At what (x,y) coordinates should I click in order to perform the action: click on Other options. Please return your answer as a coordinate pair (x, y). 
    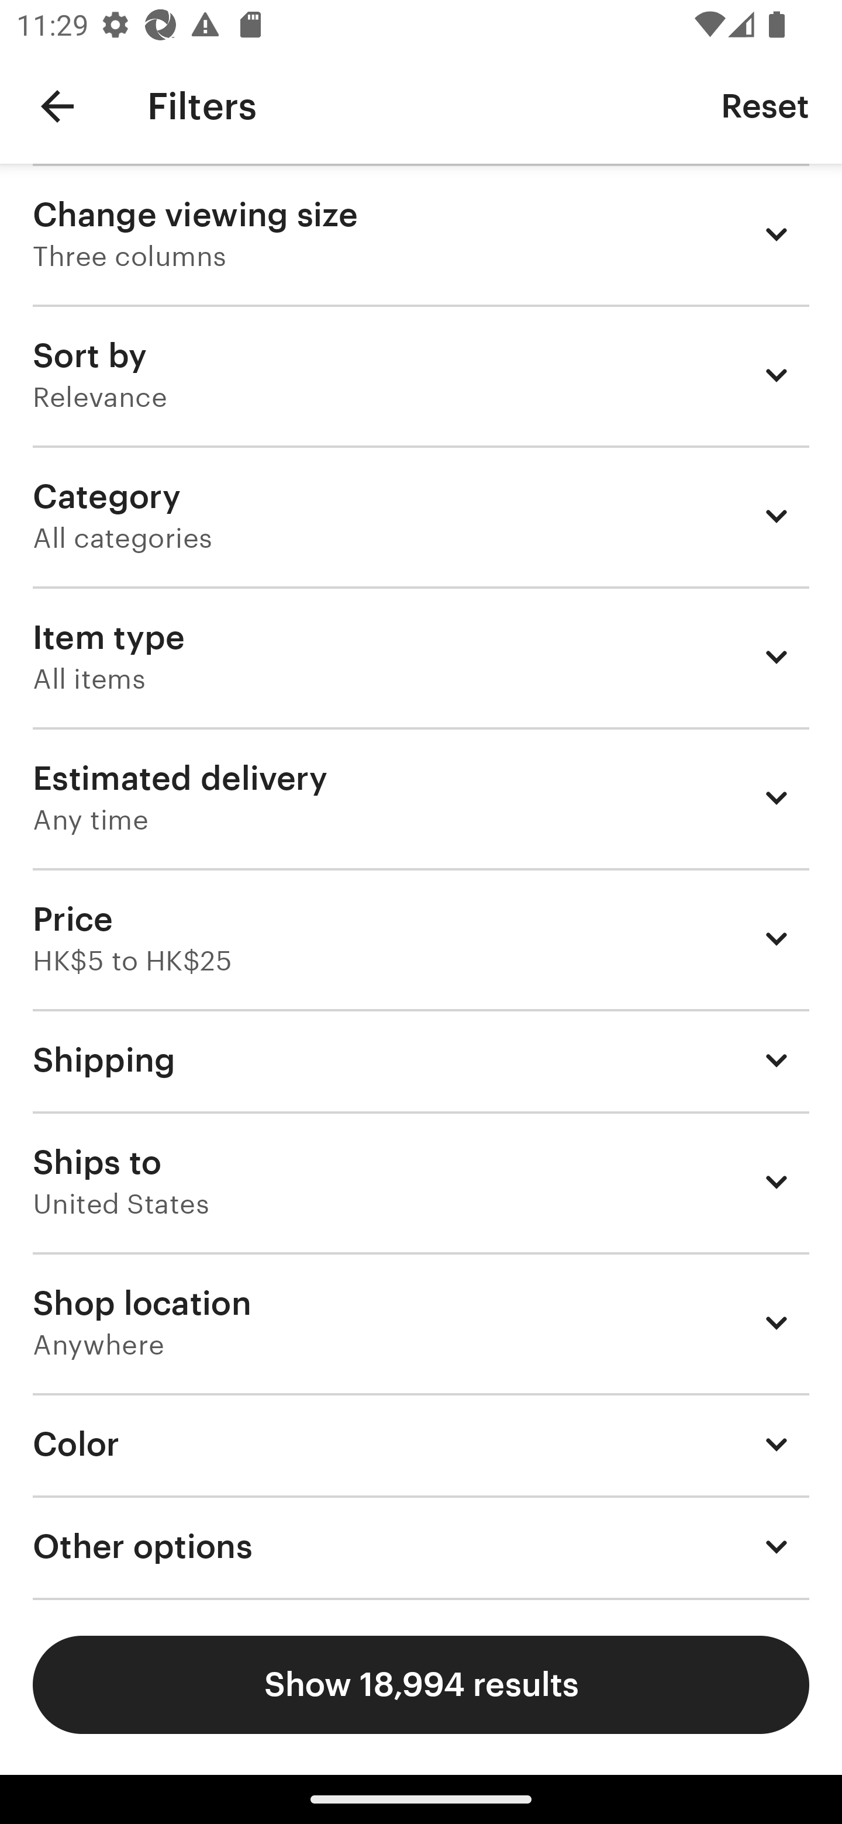
    Looking at the image, I should click on (421, 1547).